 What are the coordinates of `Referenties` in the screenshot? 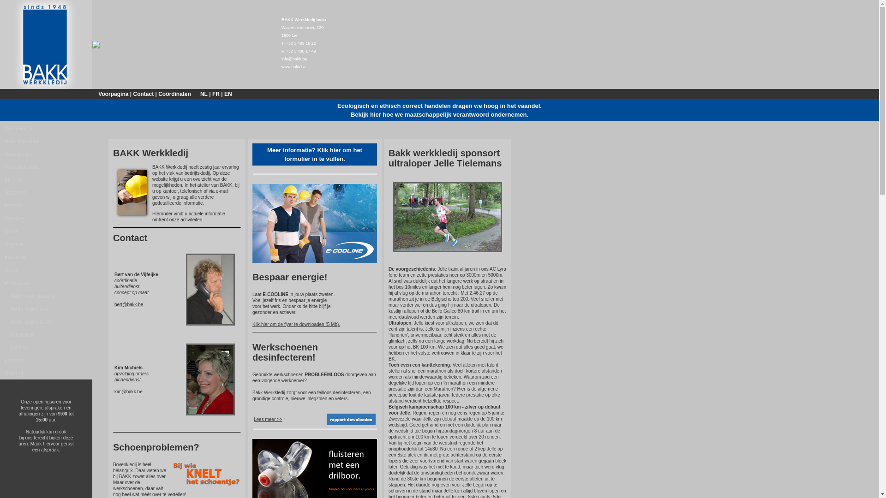 It's located at (46, 154).